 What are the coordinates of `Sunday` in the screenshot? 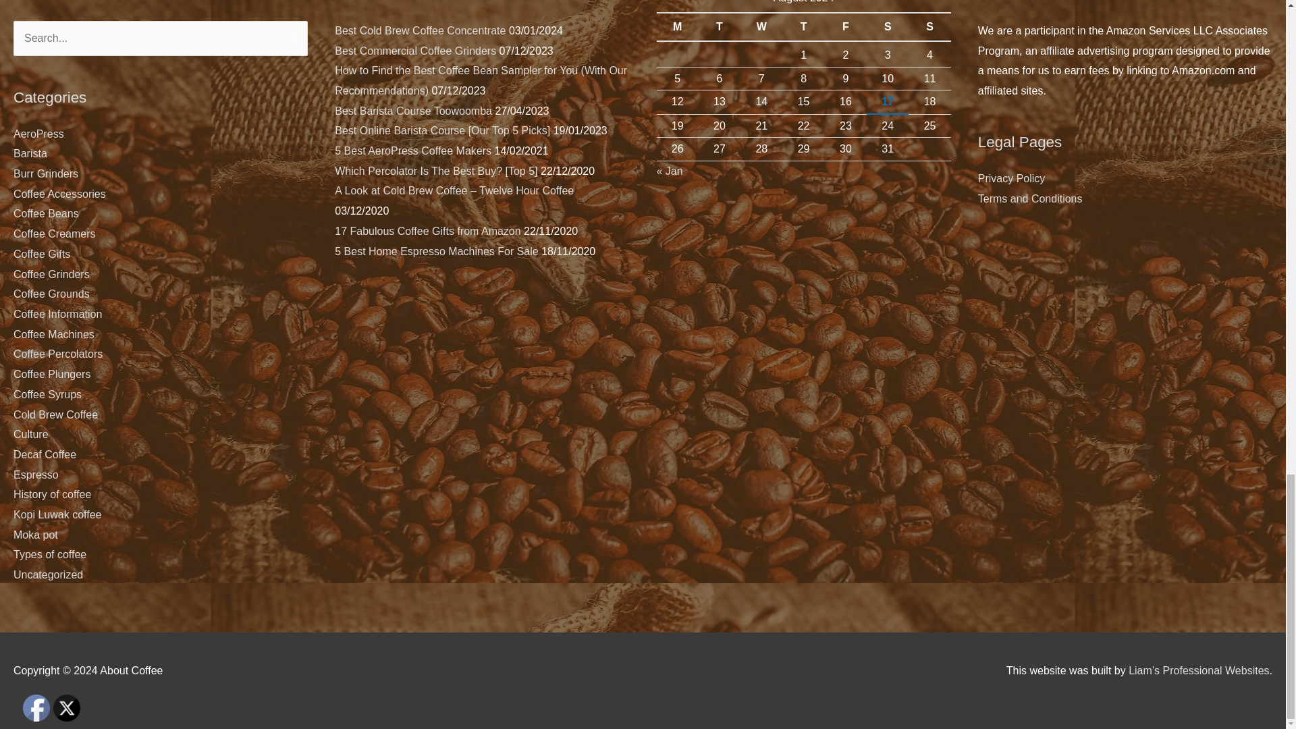 It's located at (929, 27).